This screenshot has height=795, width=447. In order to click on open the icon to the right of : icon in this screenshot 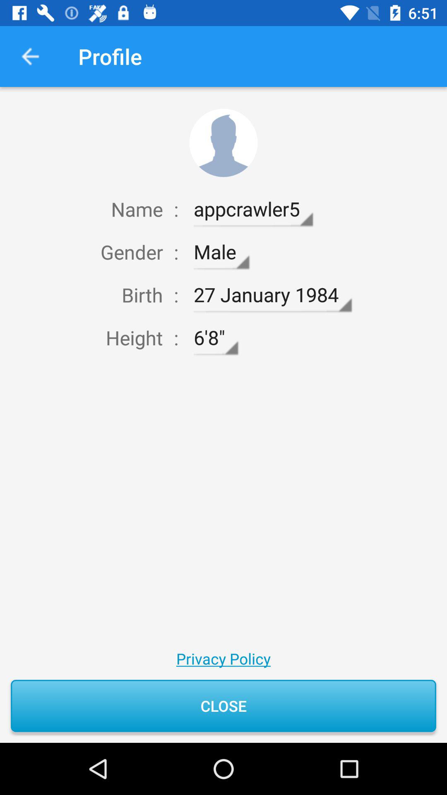, I will do `click(216, 338)`.